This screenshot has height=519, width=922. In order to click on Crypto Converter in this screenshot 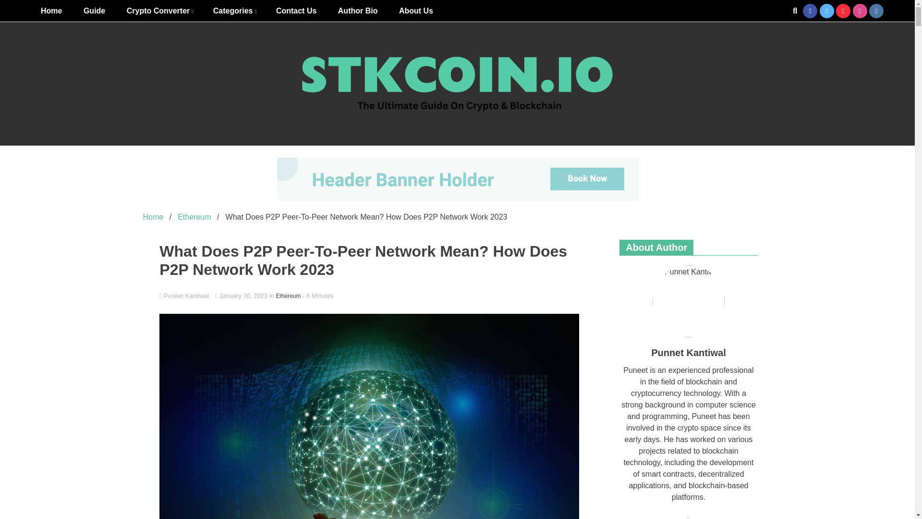, I will do `click(159, 11)`.